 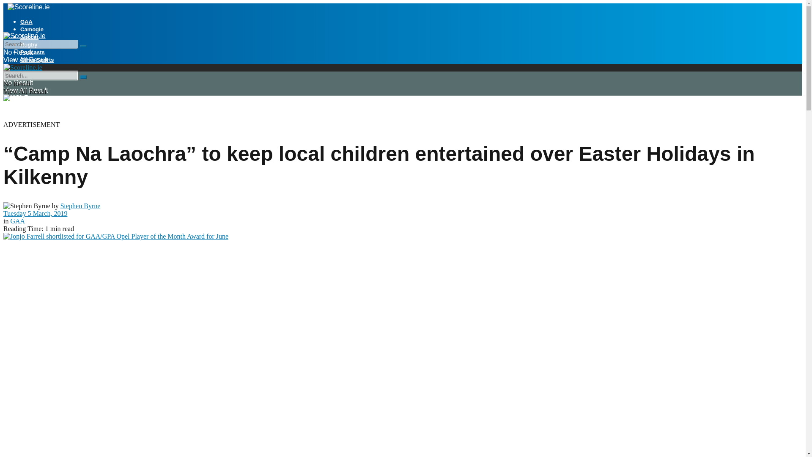 What do you see at coordinates (32, 29) in the screenshot?
I see `Camogie` at bounding box center [32, 29].